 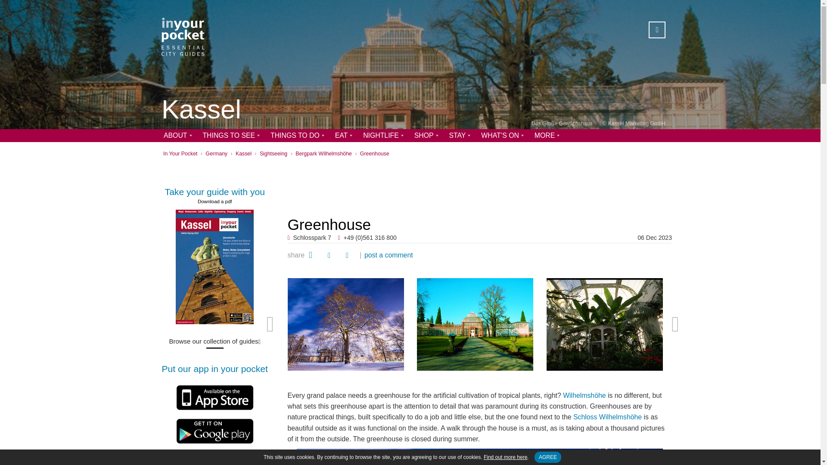 What do you see at coordinates (480, 185) in the screenshot?
I see `Advertisement` at bounding box center [480, 185].